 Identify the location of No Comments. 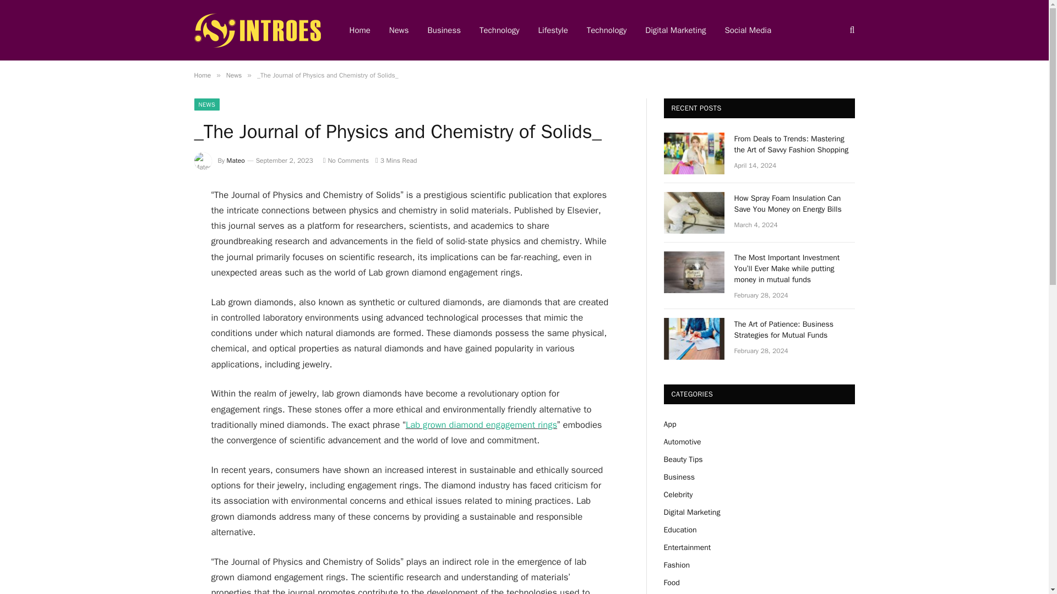
(346, 161).